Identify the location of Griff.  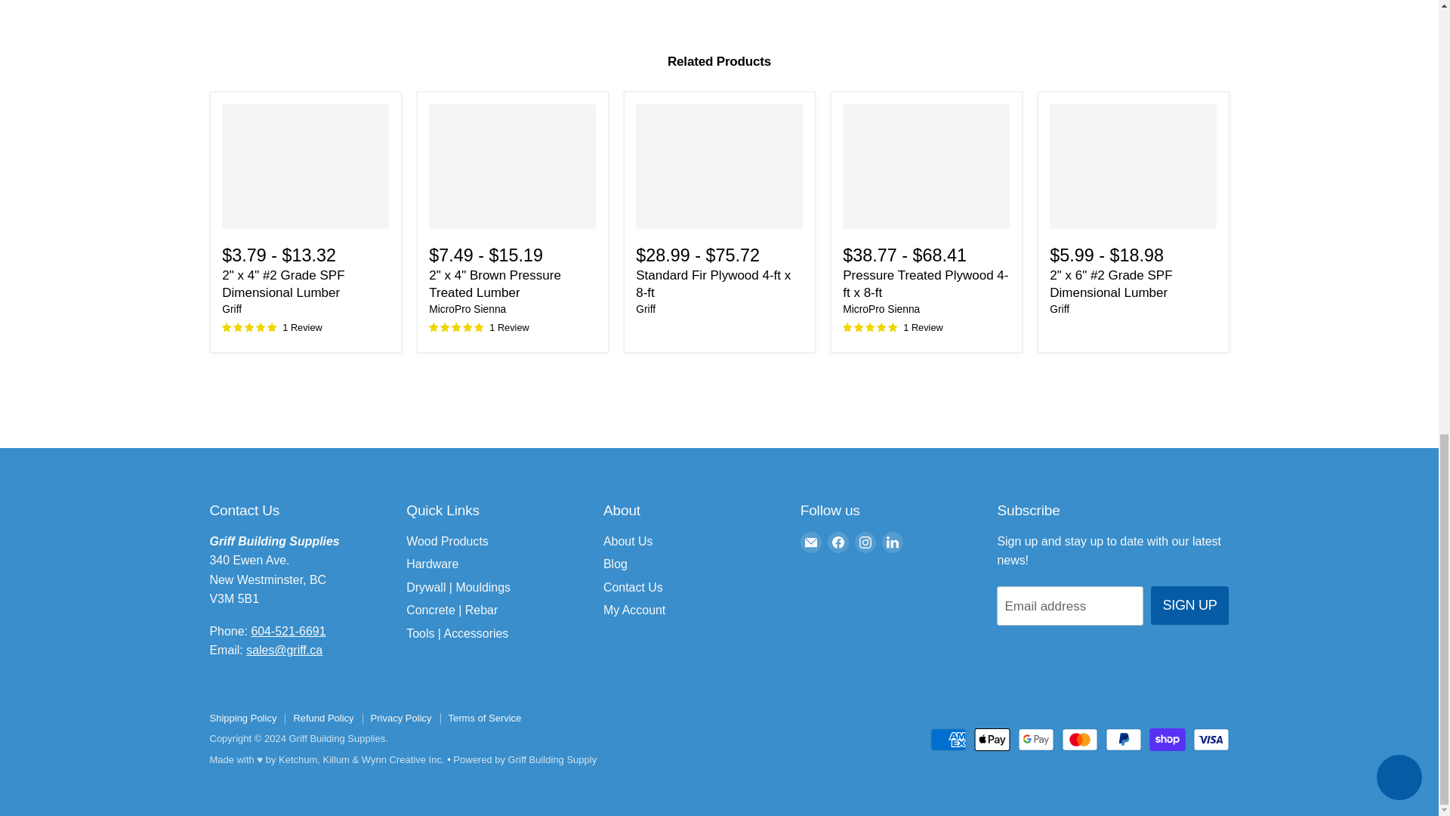
(1060, 308).